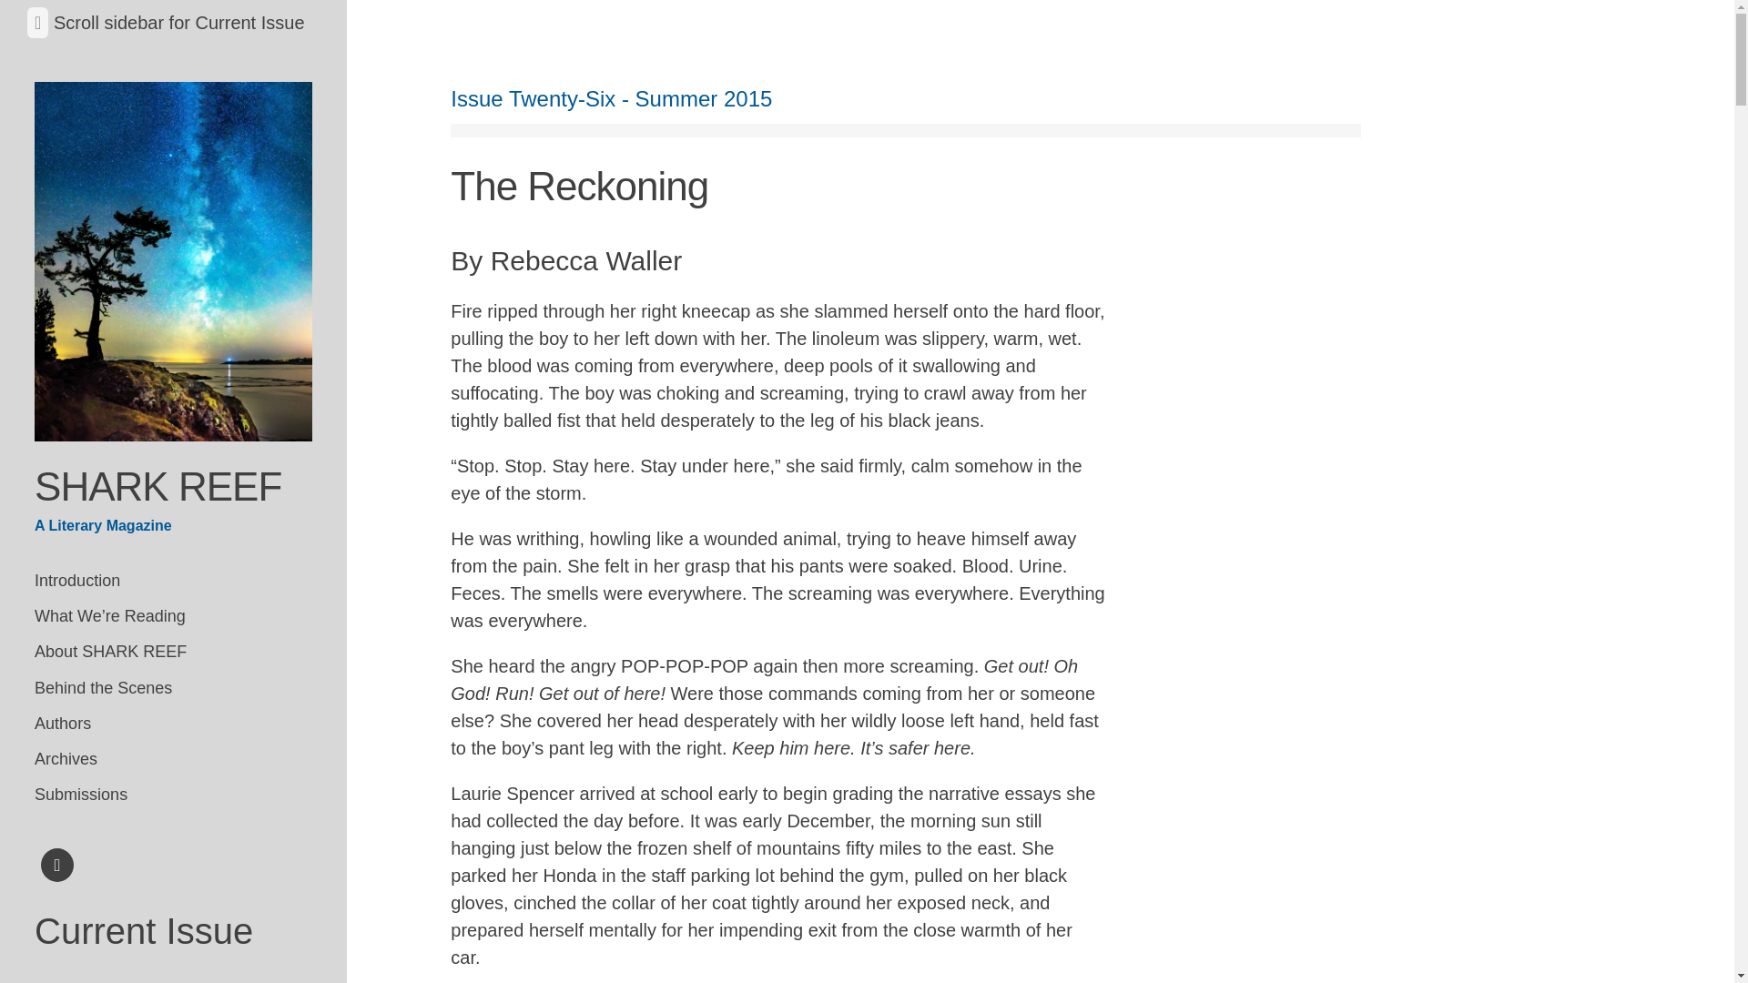 The image size is (1748, 983). What do you see at coordinates (173, 759) in the screenshot?
I see `Archives` at bounding box center [173, 759].